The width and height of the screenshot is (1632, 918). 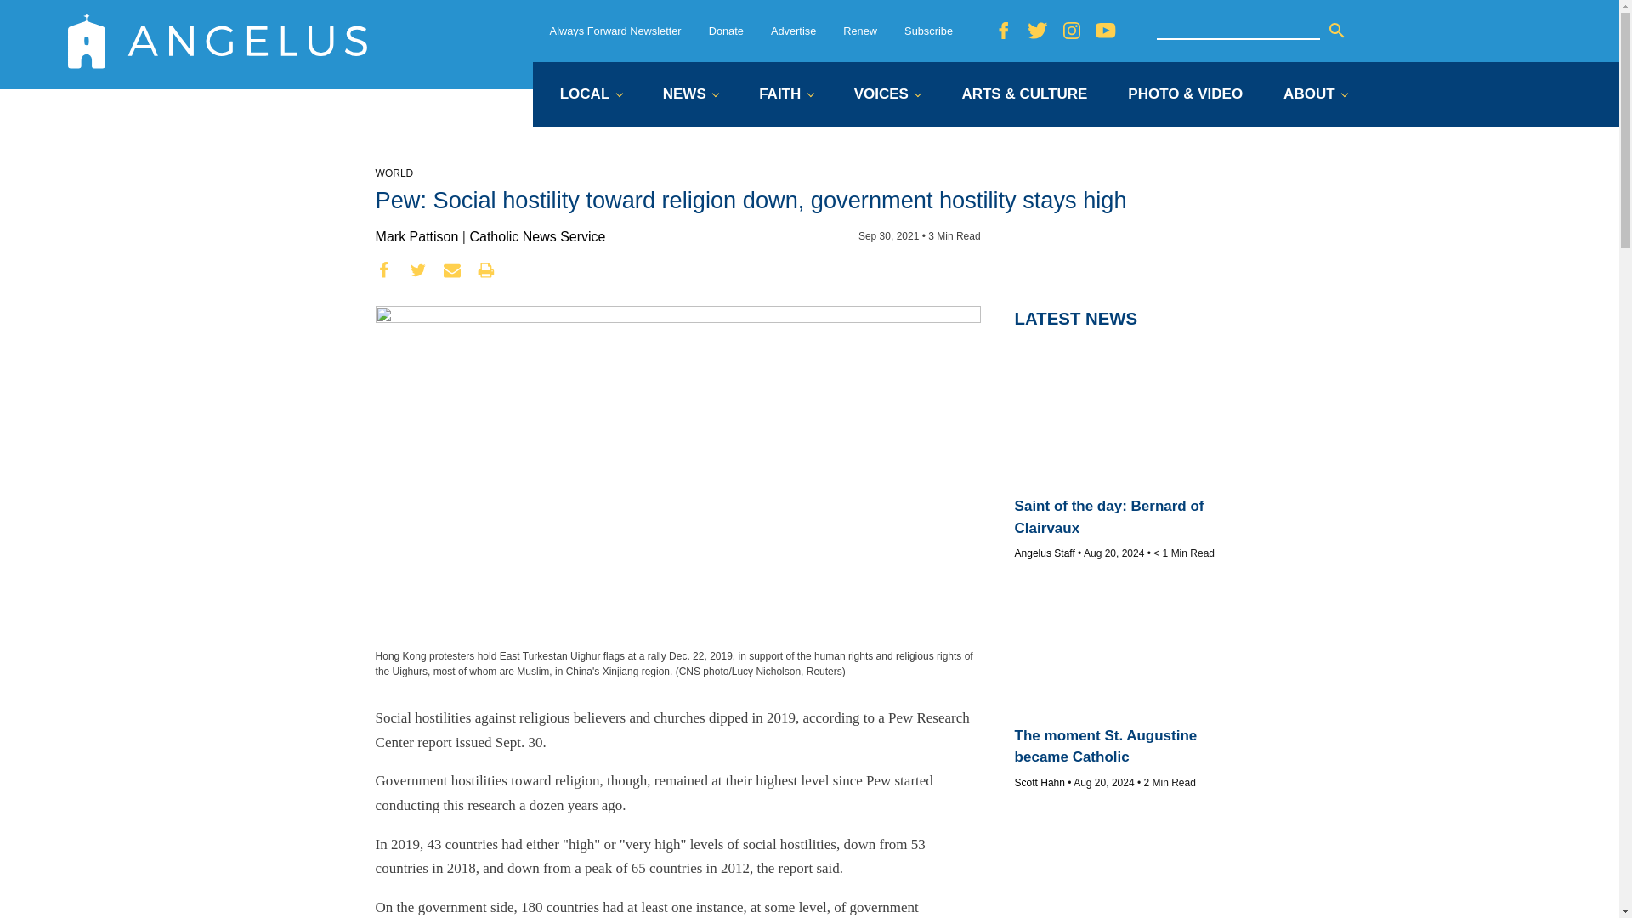 I want to click on Search, so click(x=1336, y=30).